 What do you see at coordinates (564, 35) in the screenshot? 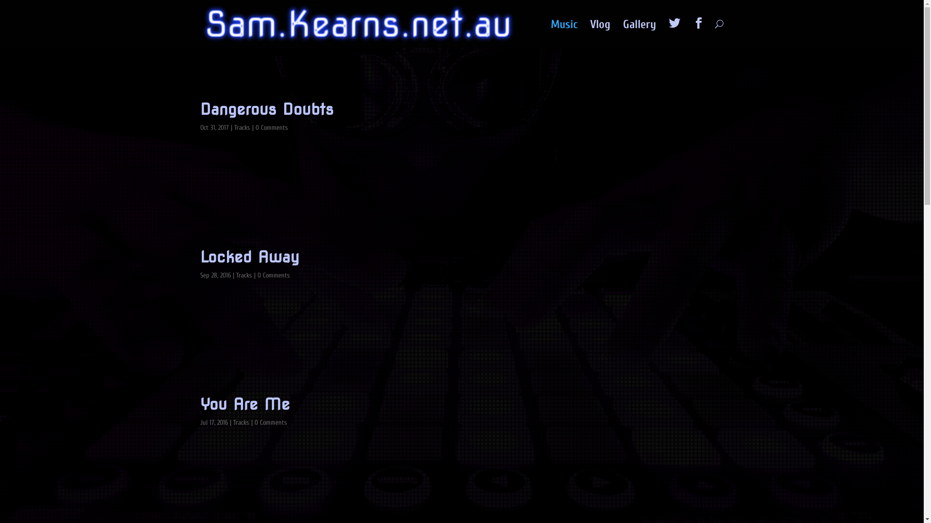
I see `Music` at bounding box center [564, 35].